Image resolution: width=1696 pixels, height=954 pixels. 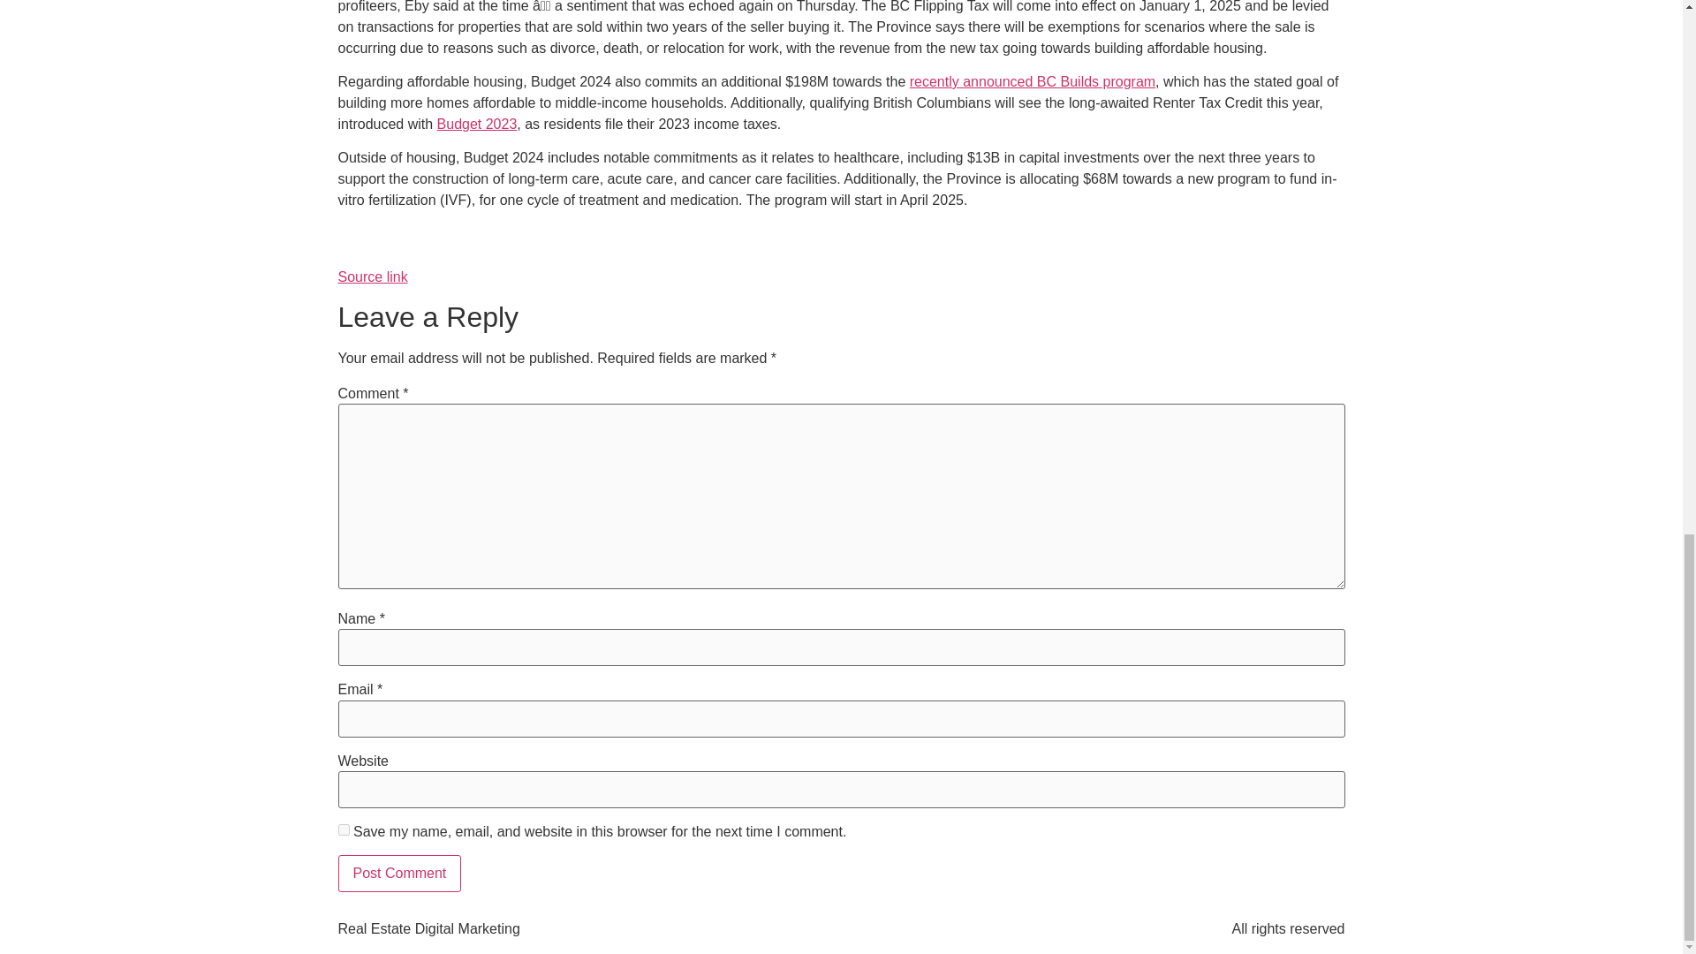 I want to click on recently announced BC Builds program, so click(x=1032, y=81).